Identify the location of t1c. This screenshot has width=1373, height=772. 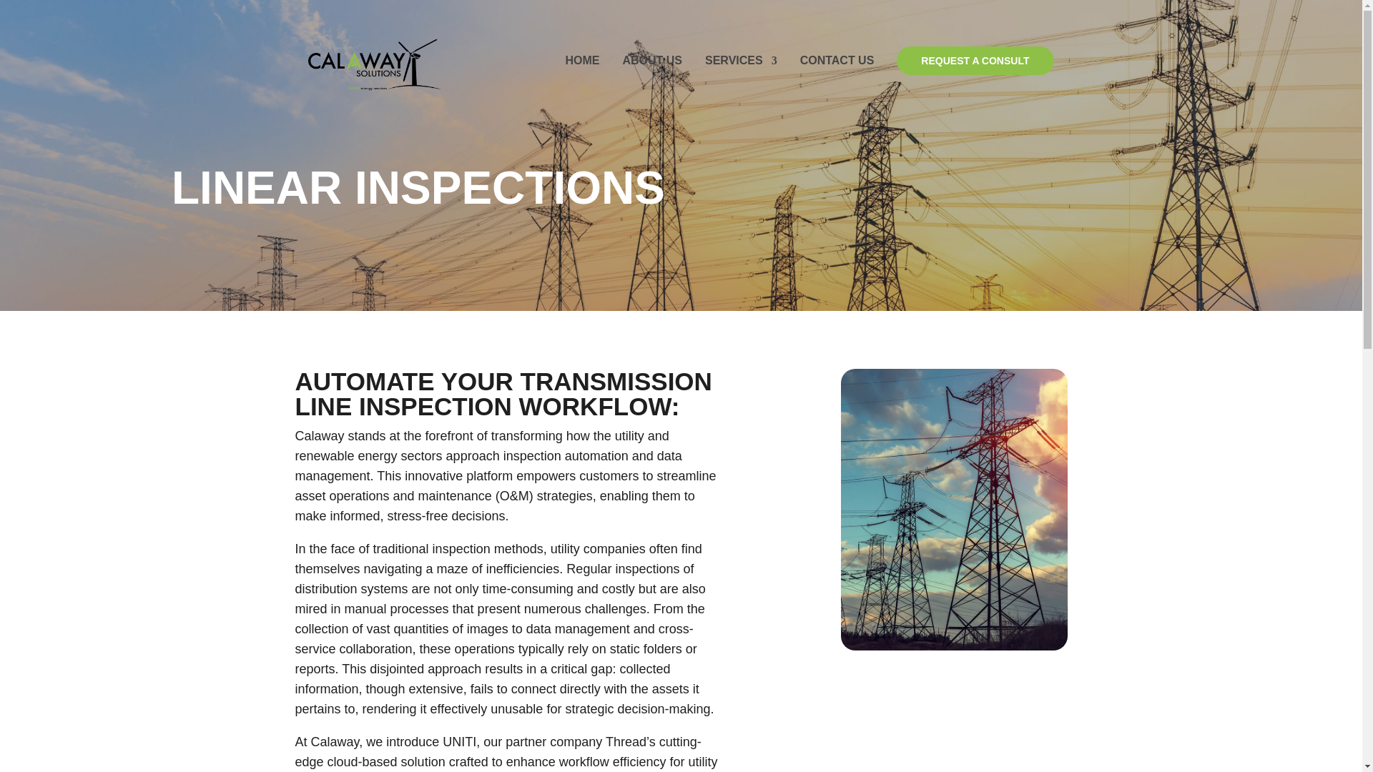
(954, 646).